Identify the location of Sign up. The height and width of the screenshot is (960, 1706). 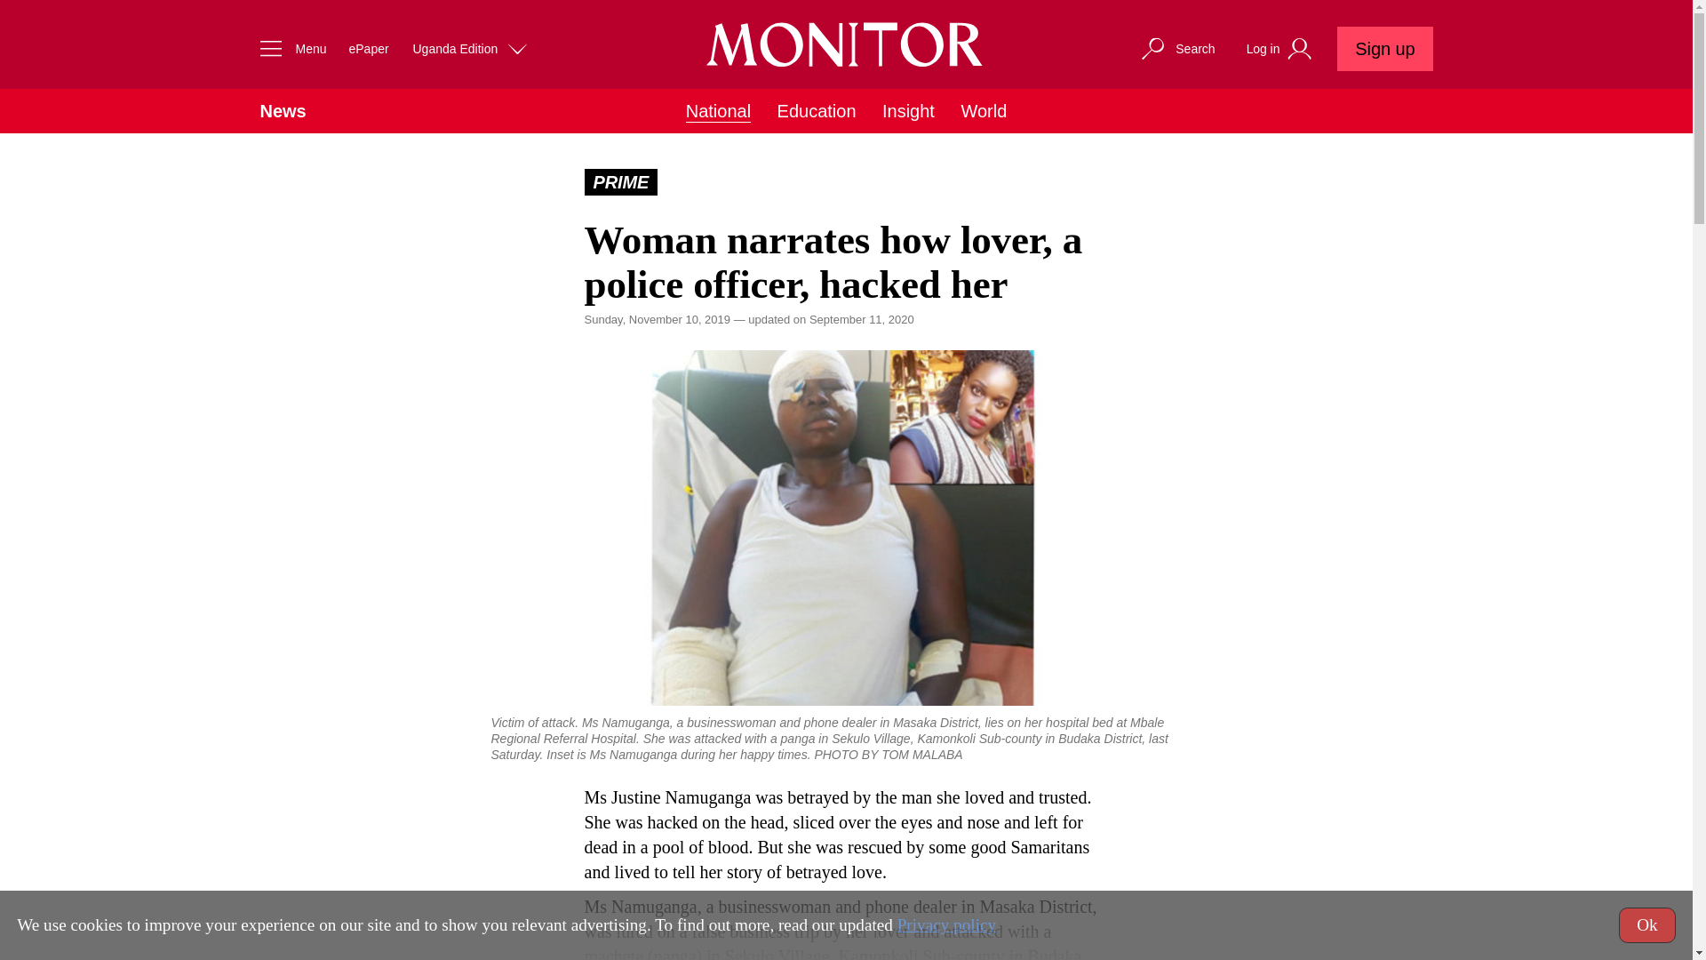
(1384, 48).